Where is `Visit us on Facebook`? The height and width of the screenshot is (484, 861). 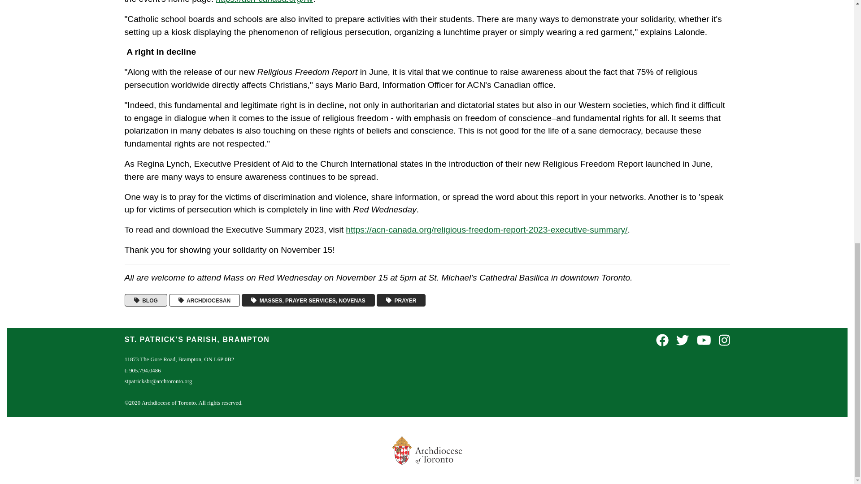
Visit us on Facebook is located at coordinates (662, 341).